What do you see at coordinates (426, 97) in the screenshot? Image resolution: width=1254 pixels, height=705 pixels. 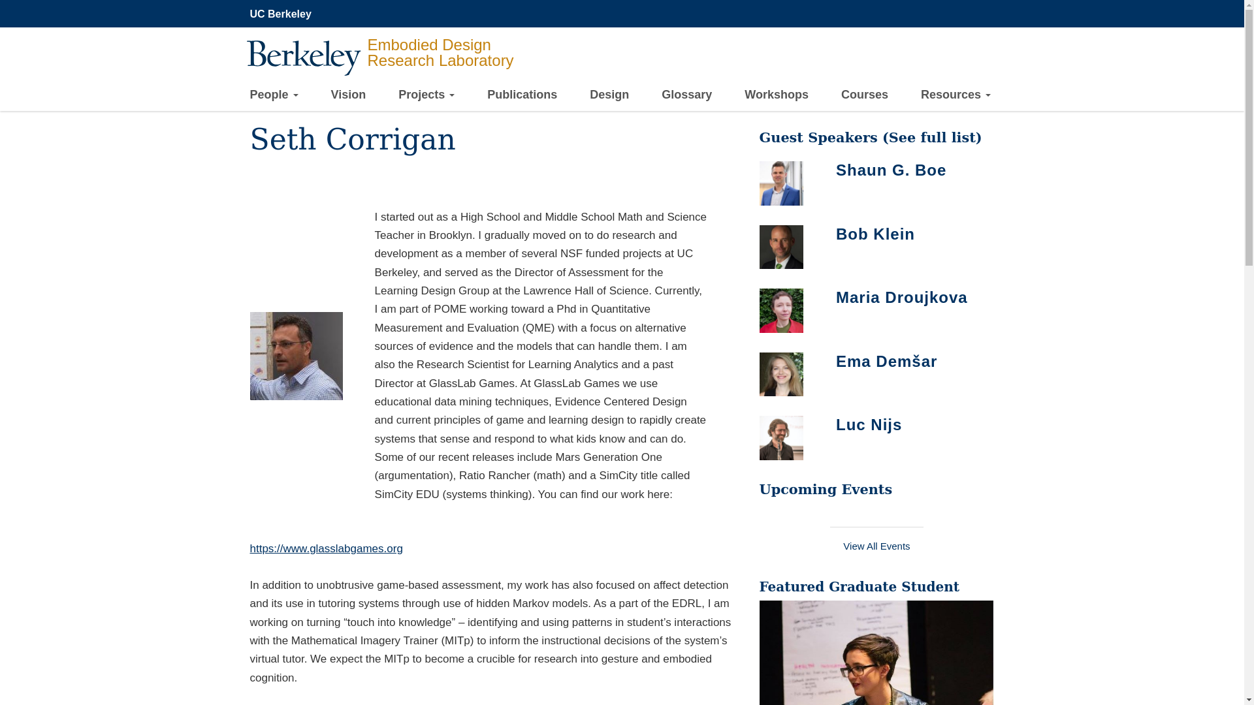 I see `Projects` at bounding box center [426, 97].